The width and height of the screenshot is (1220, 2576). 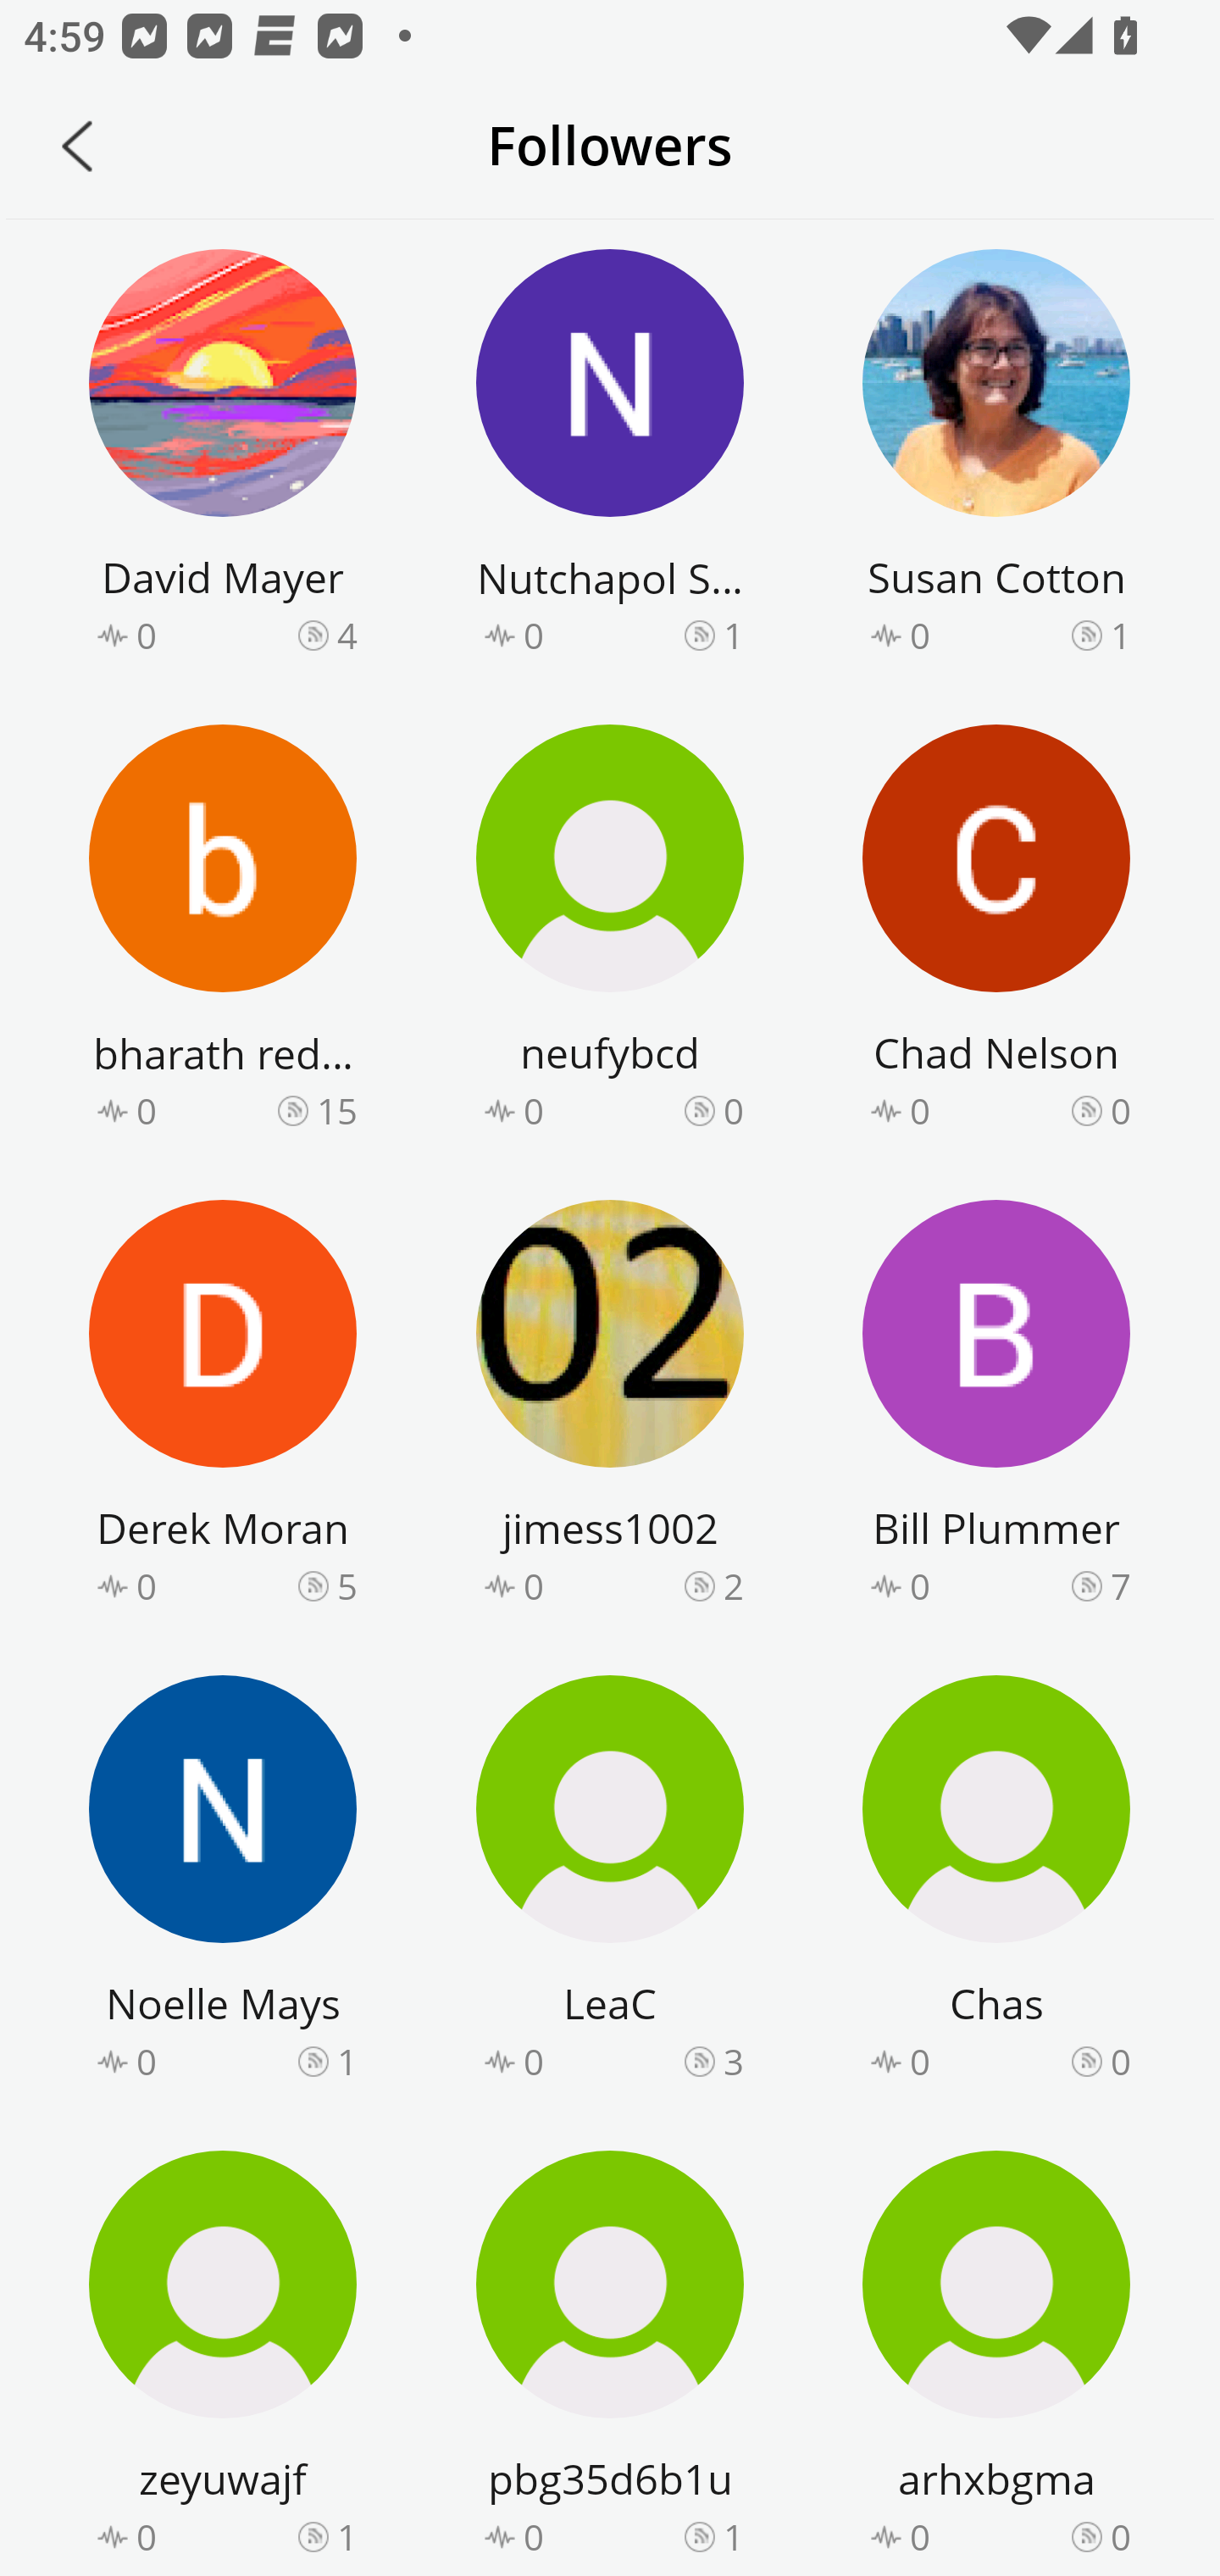 I want to click on 5, so click(x=347, y=1585).